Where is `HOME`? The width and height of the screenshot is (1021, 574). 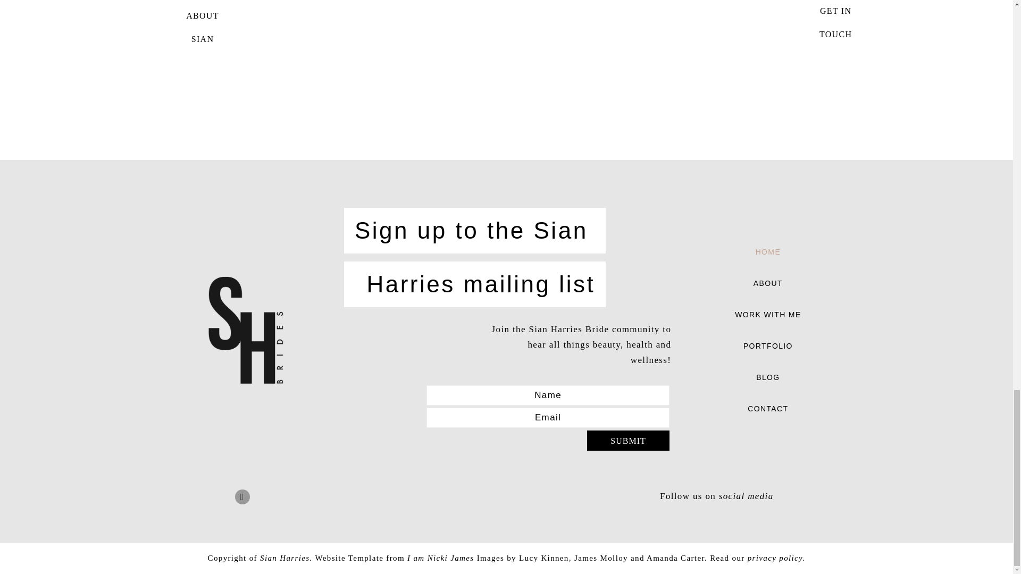 HOME is located at coordinates (768, 252).